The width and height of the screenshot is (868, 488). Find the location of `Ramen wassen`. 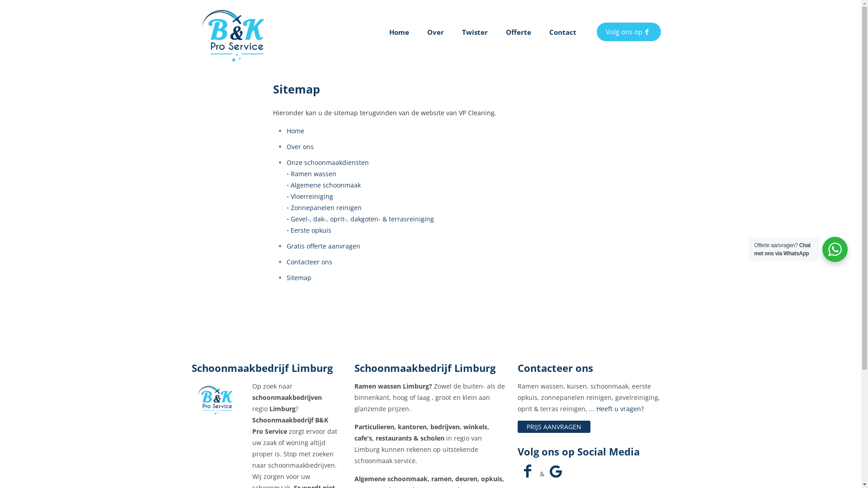

Ramen wassen is located at coordinates (314, 174).